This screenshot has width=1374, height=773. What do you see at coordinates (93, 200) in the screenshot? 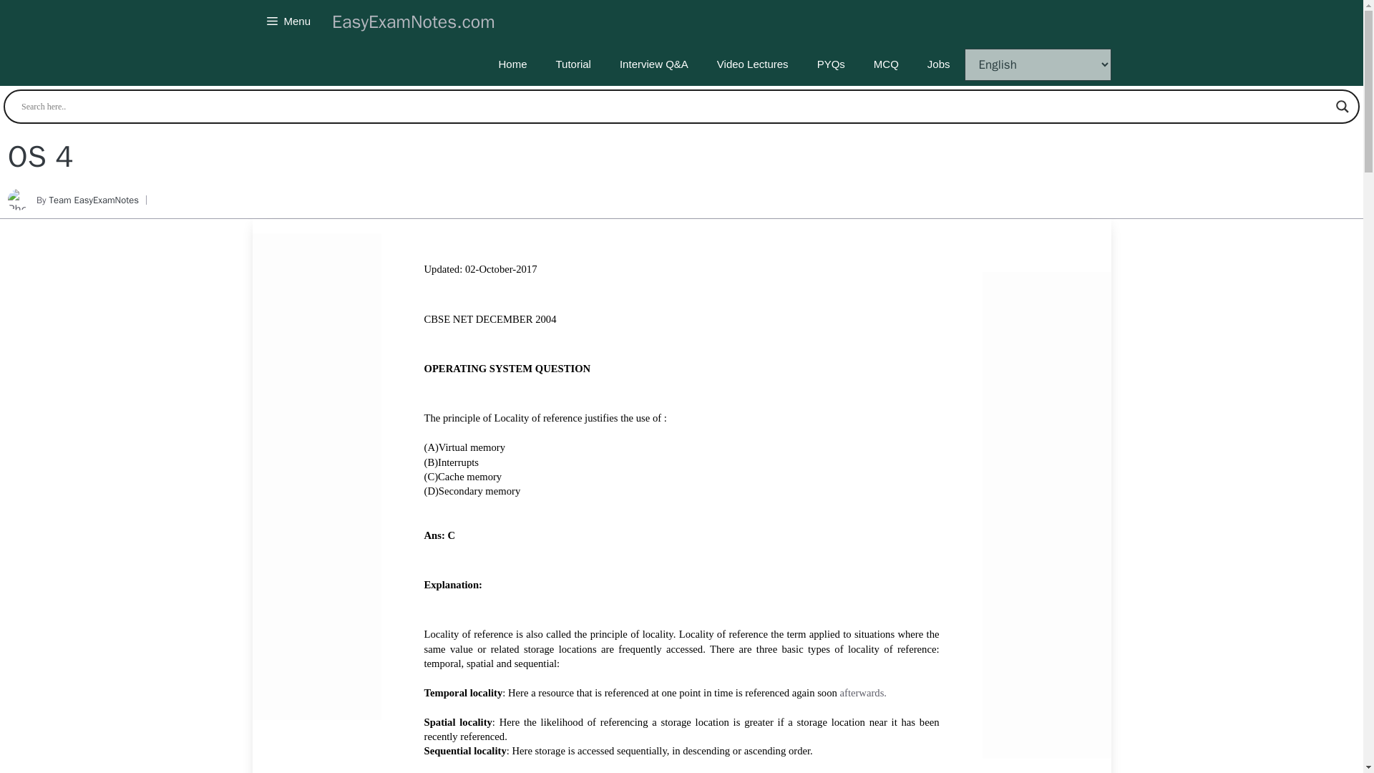
I see `Team EasyExamNotes` at bounding box center [93, 200].